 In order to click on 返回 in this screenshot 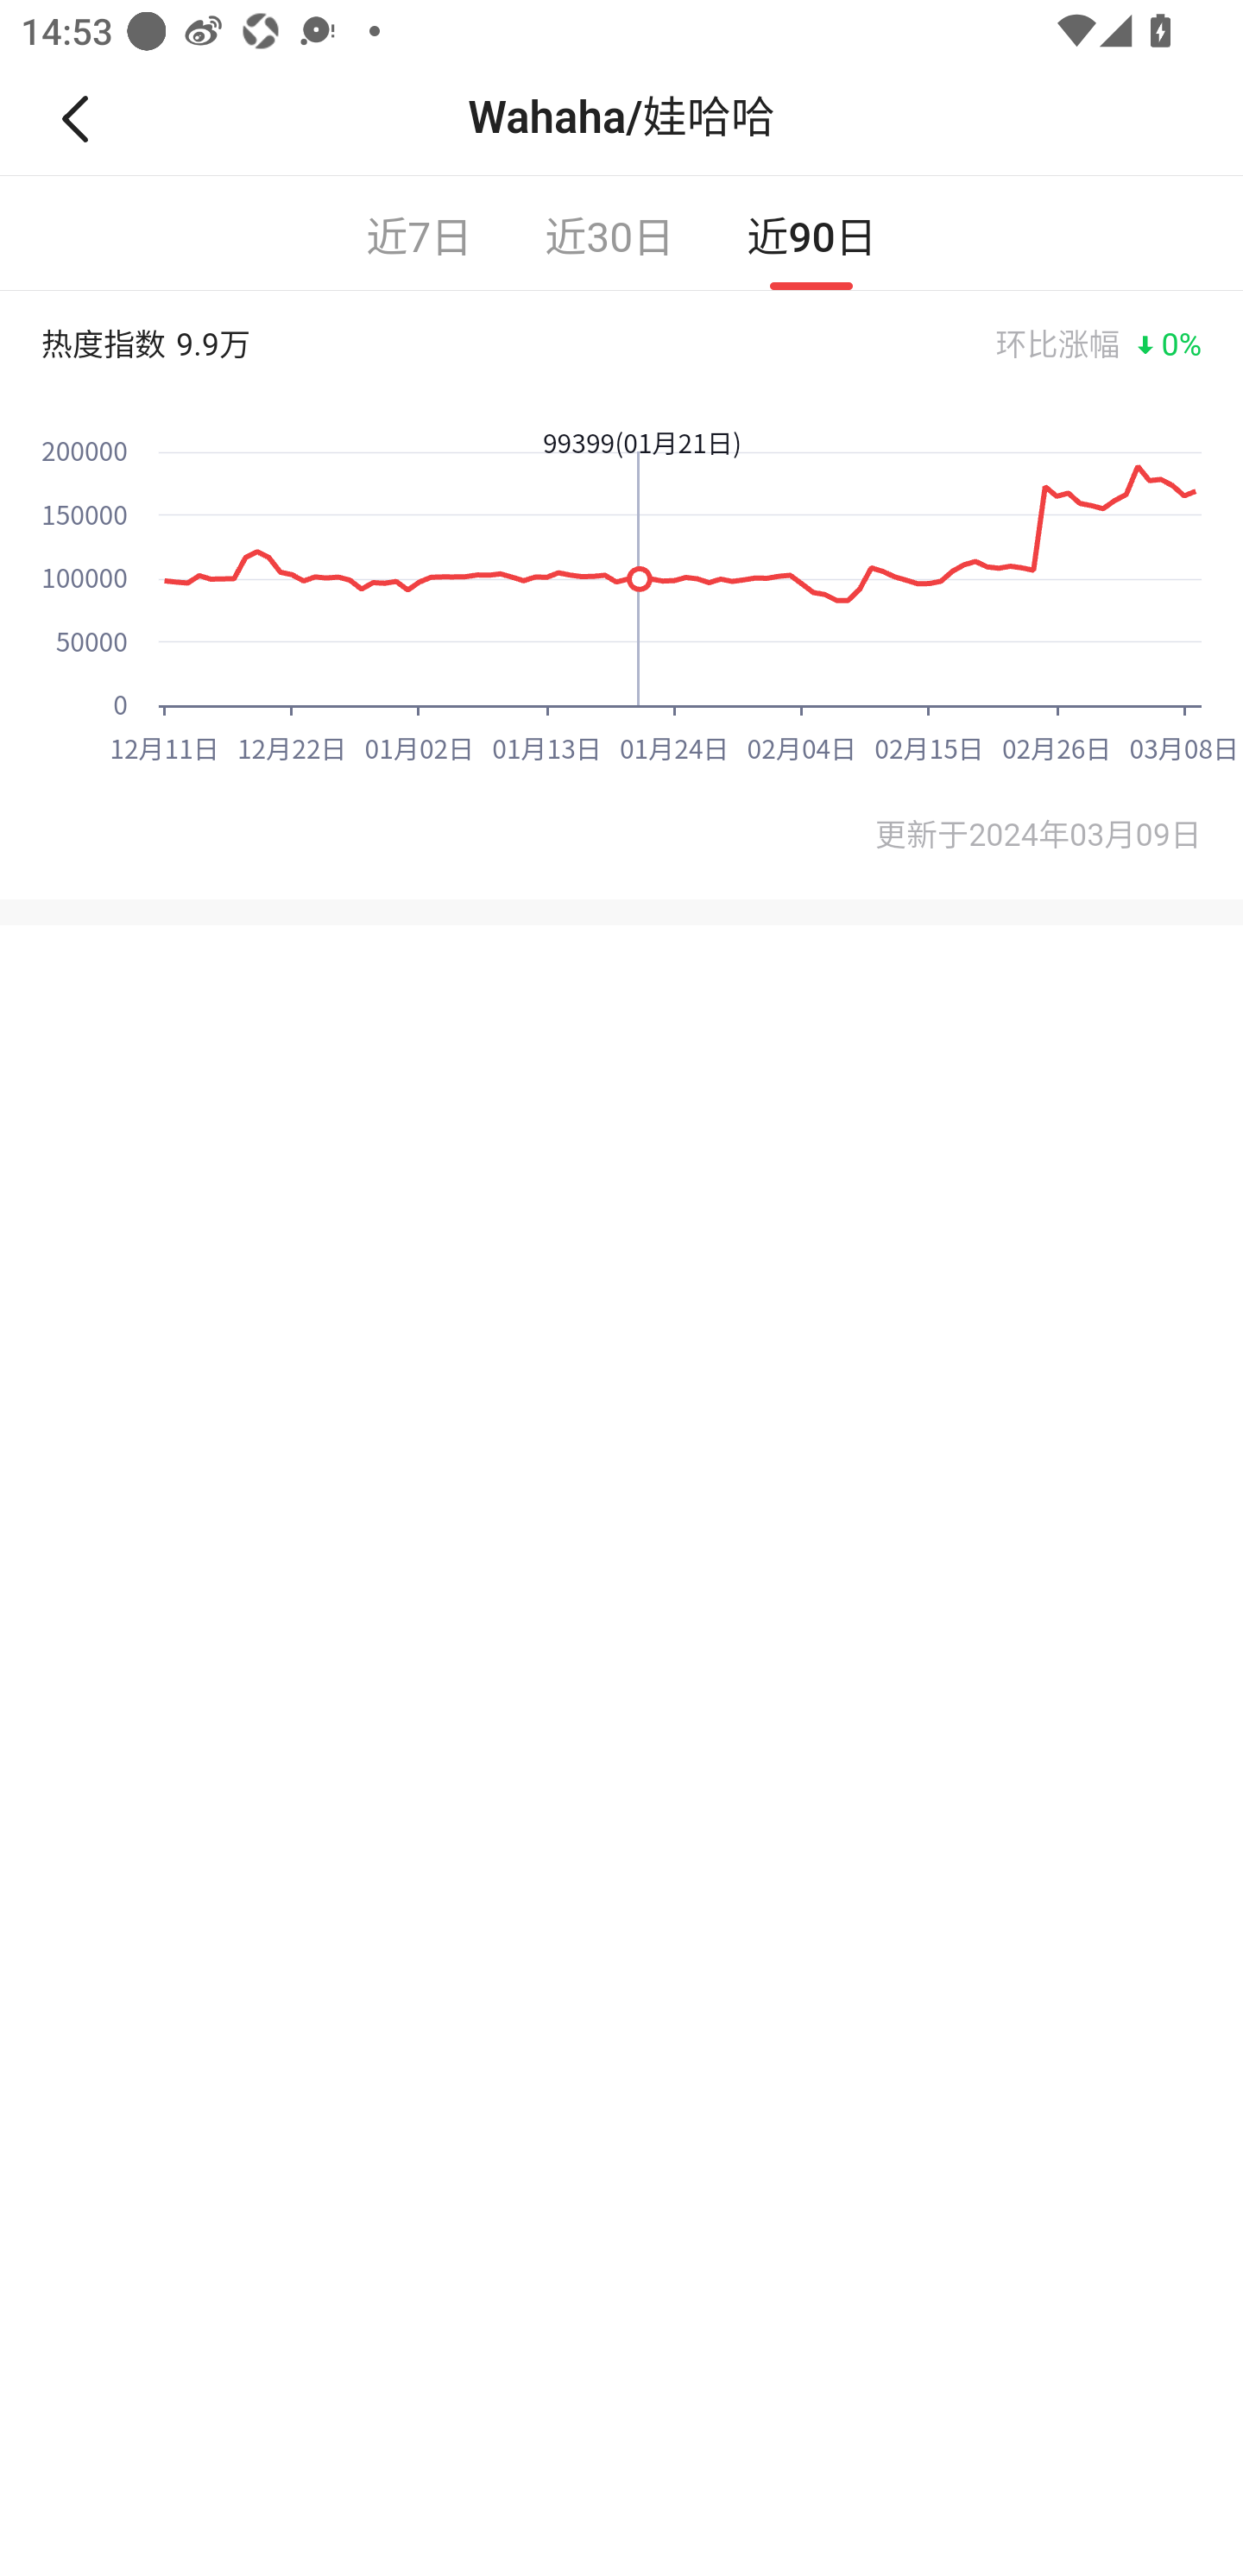, I will do `click(87, 118)`.